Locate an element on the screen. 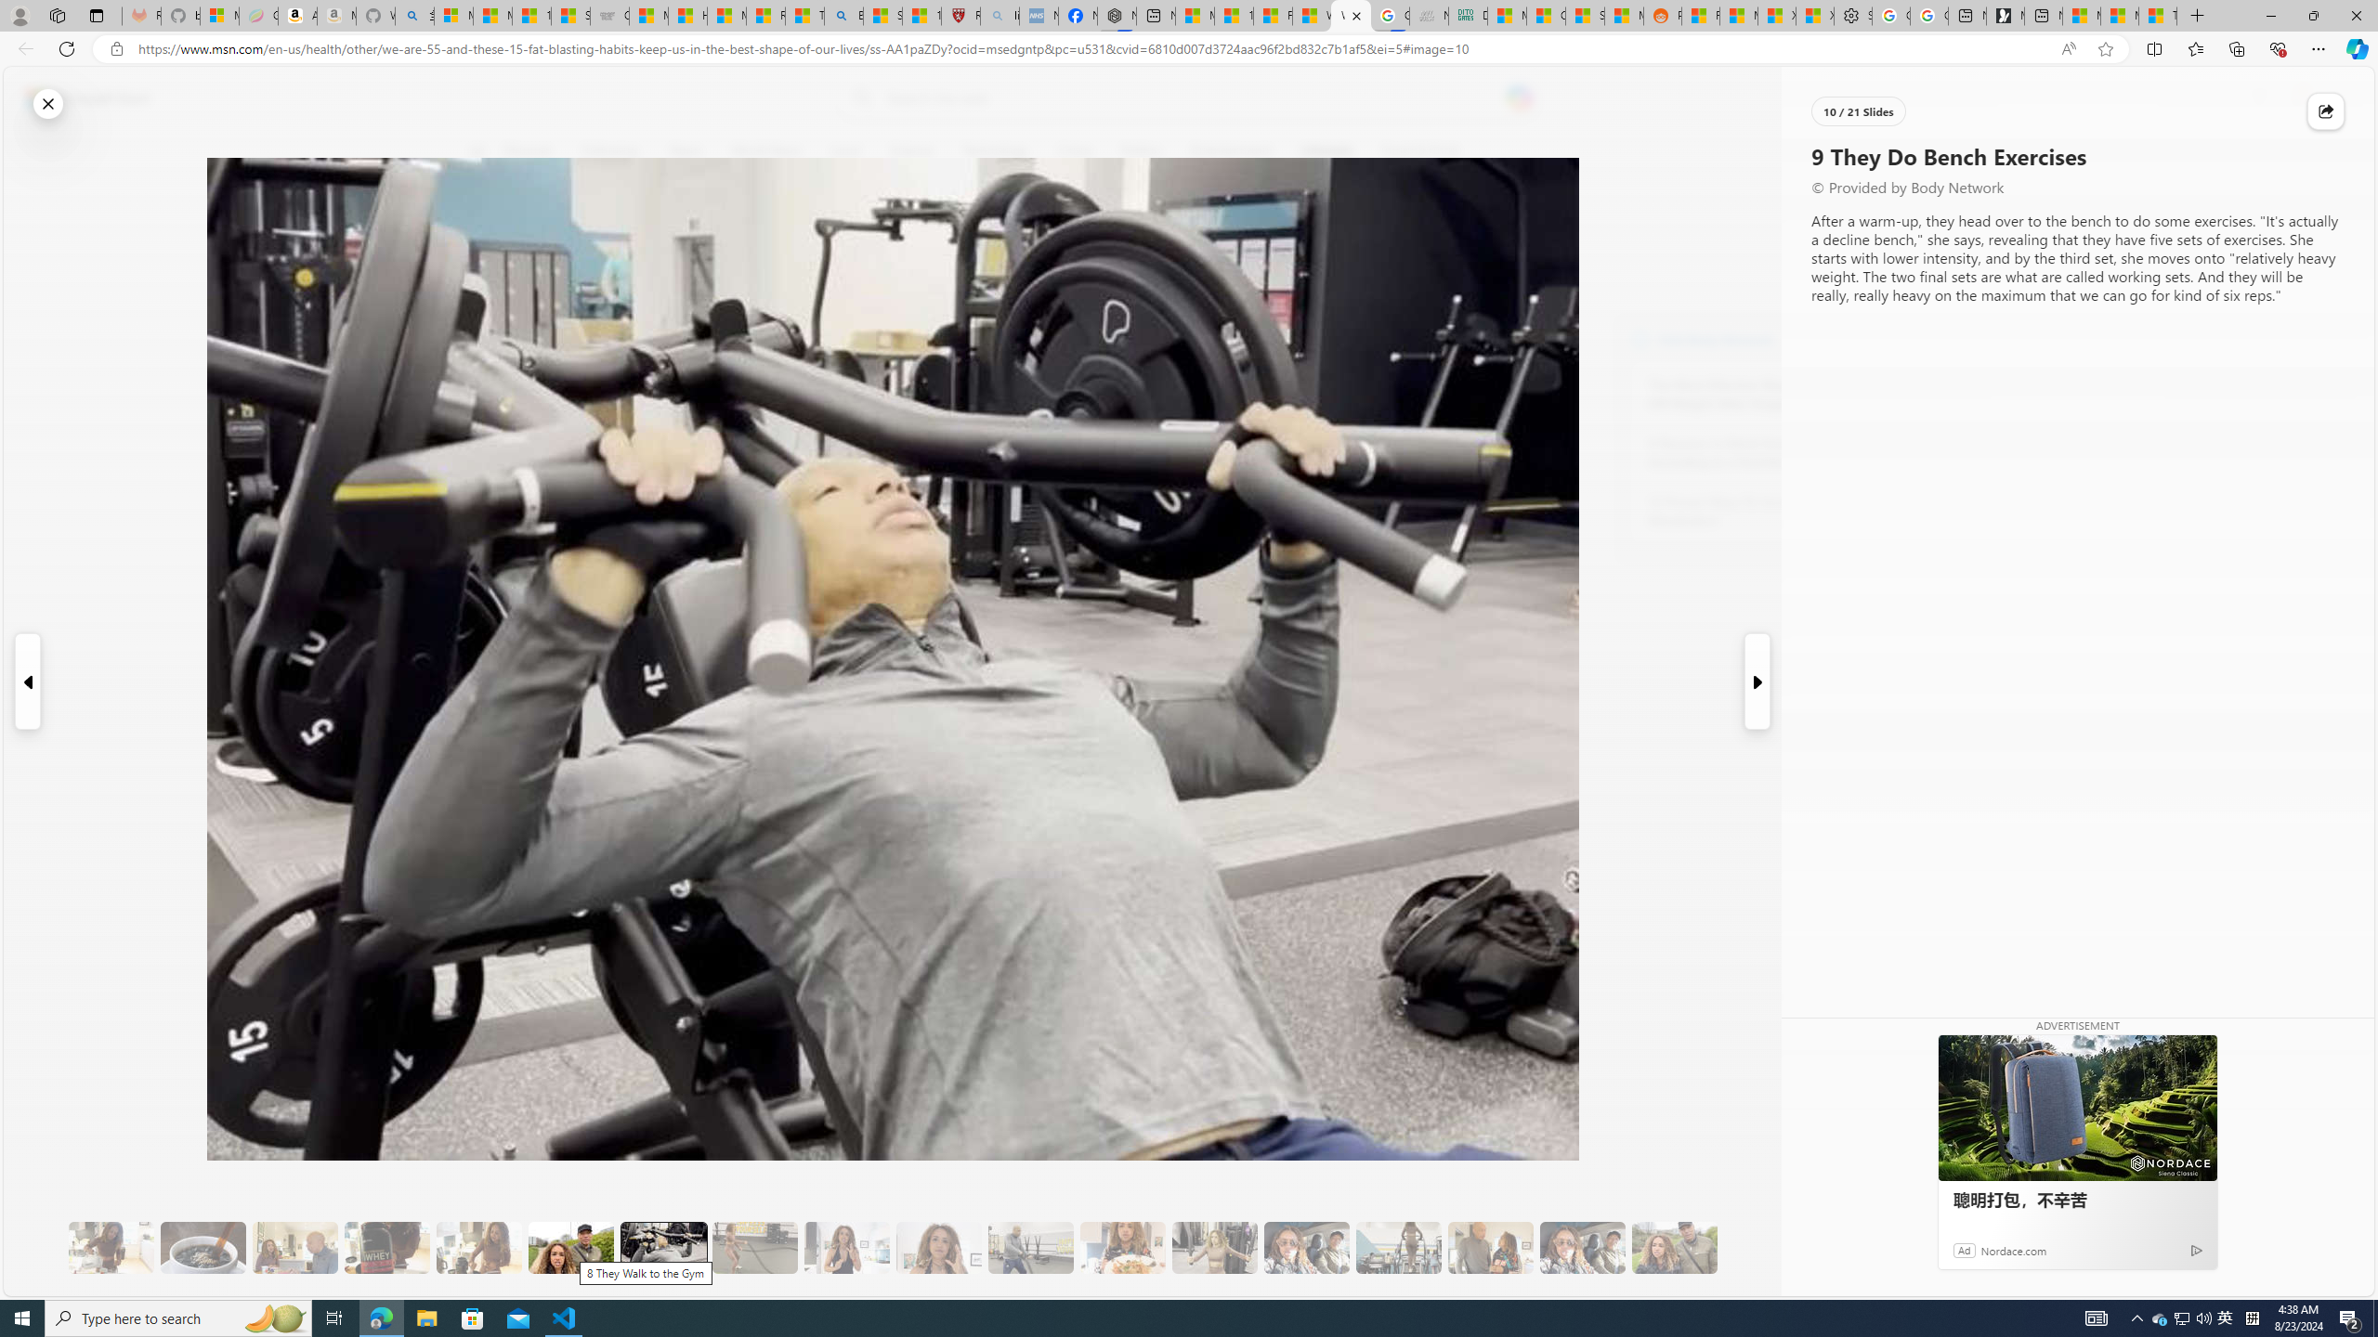  Open settings is located at coordinates (2332, 98).